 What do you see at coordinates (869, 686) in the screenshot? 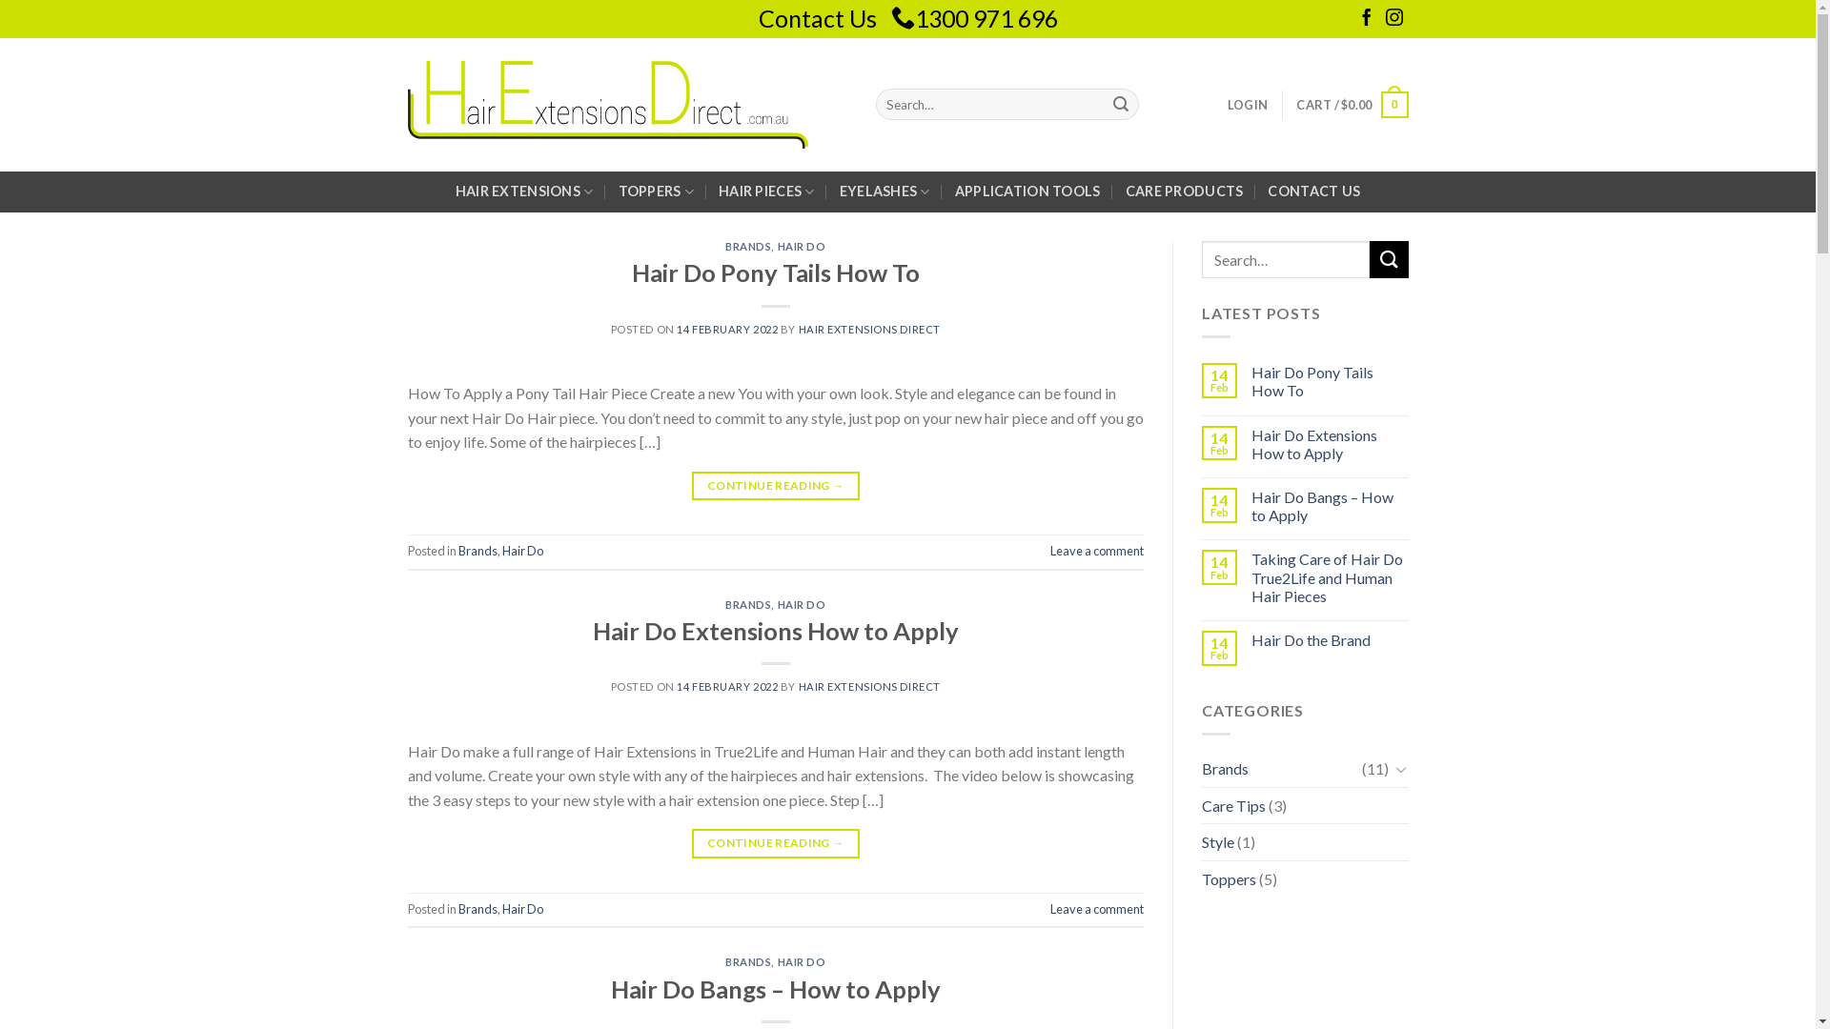
I see `HAIR EXTENSIONS DIRECT` at bounding box center [869, 686].